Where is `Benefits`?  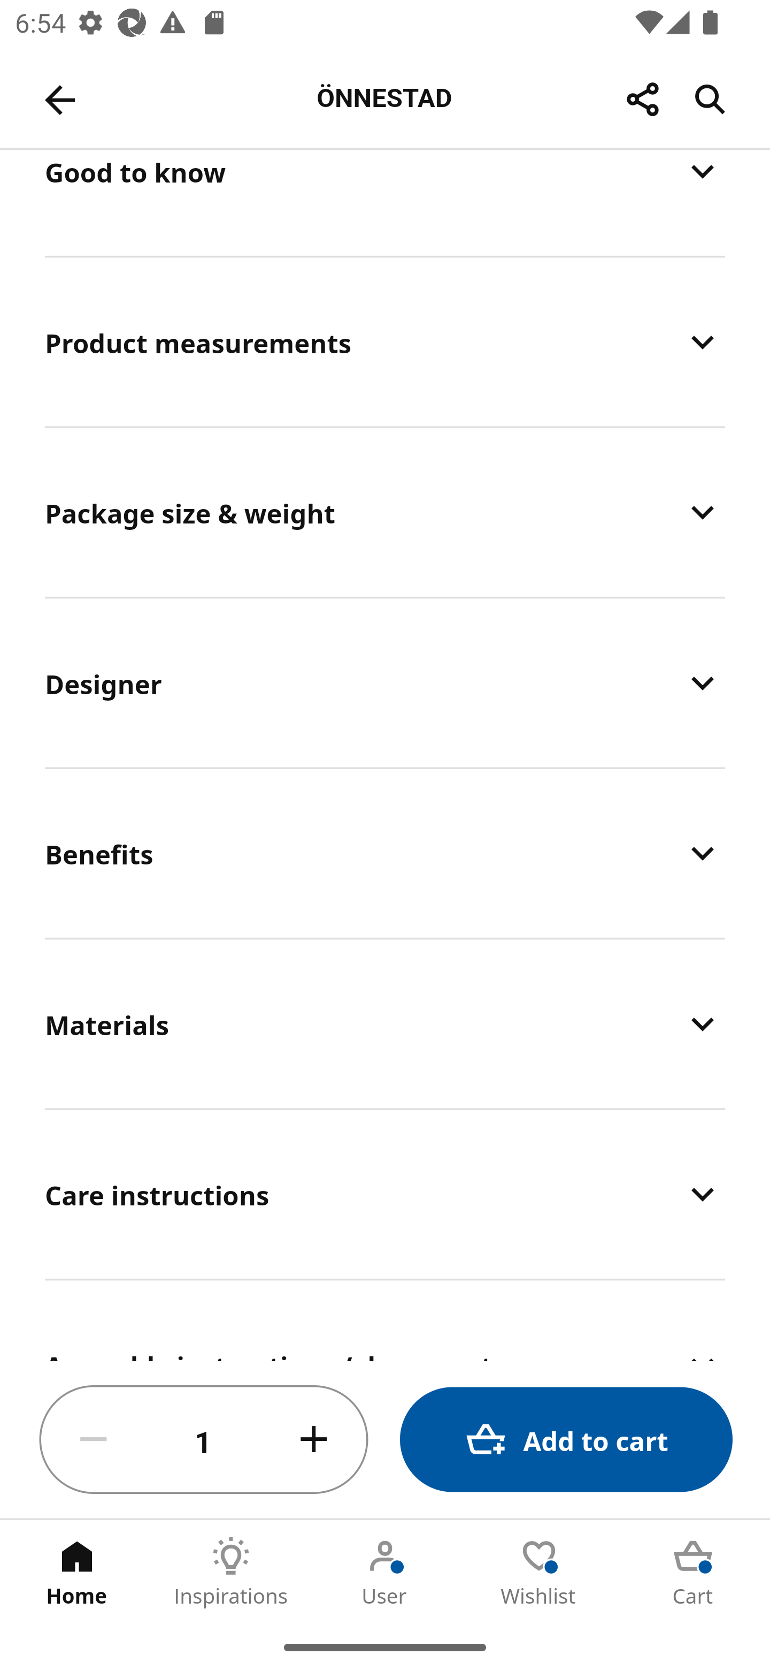 Benefits is located at coordinates (385, 853).